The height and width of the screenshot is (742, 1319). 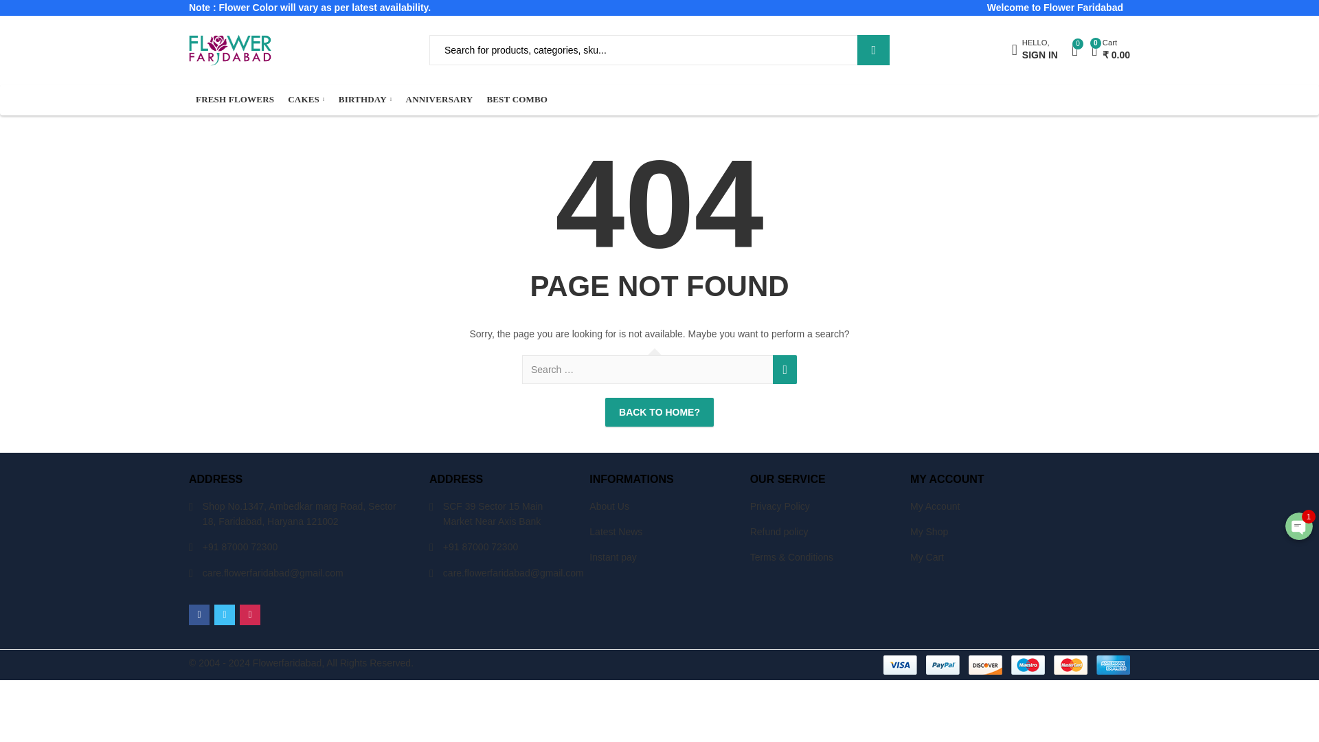 What do you see at coordinates (234, 100) in the screenshot?
I see `FRESH FLOWERS` at bounding box center [234, 100].